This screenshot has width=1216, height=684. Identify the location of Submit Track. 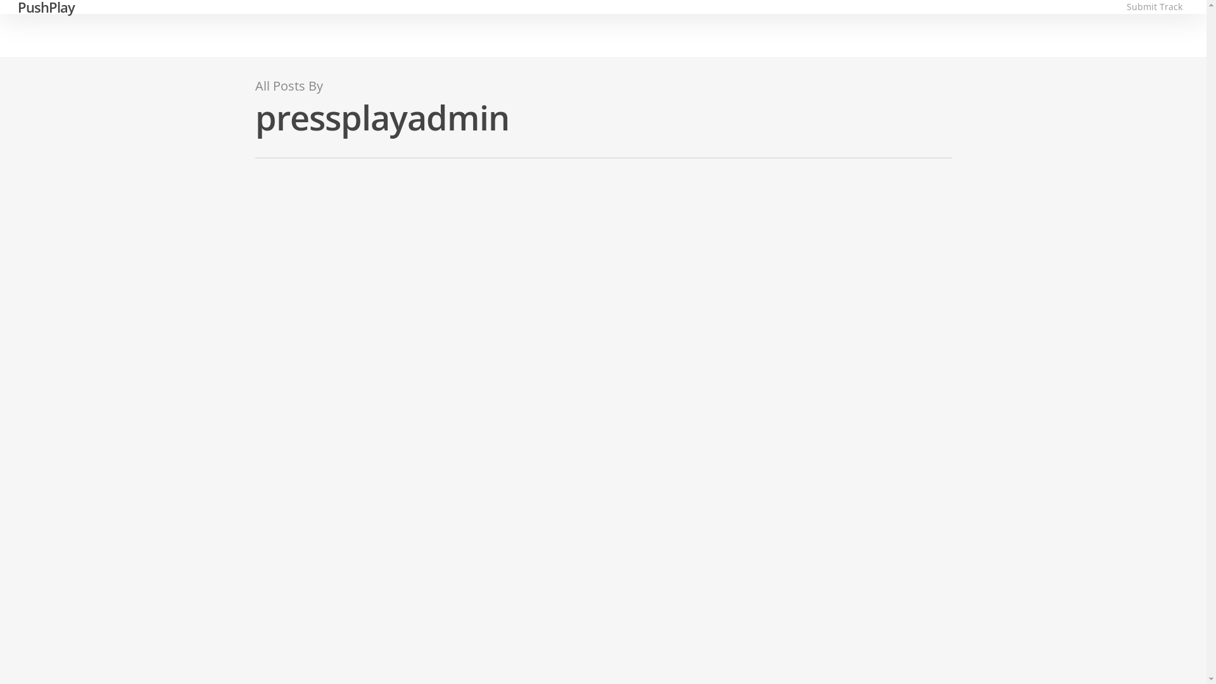
(1155, 7).